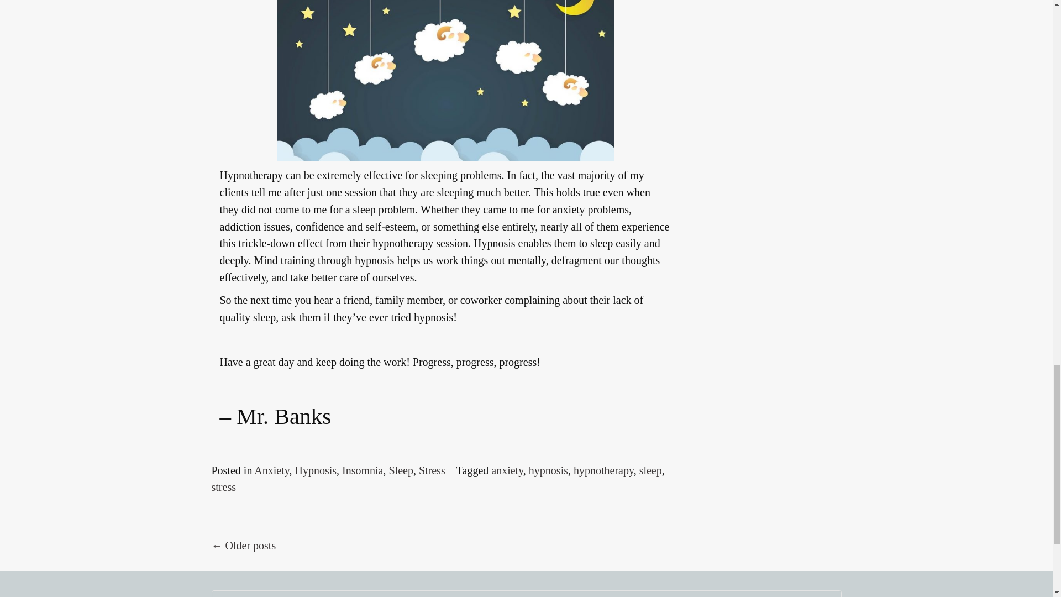  I want to click on Stress, so click(432, 470).